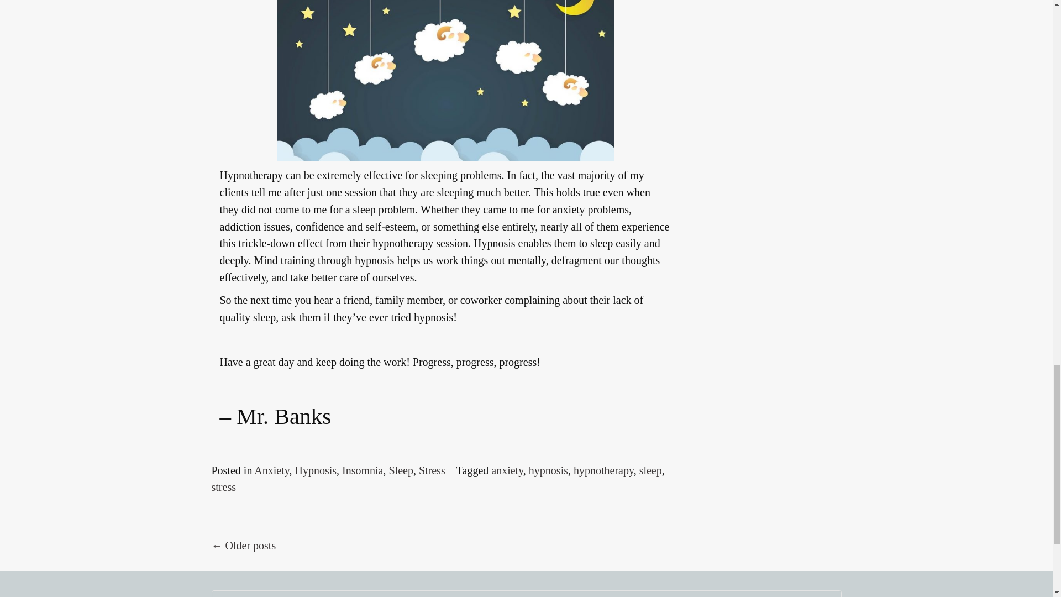  I want to click on Stress, so click(432, 470).